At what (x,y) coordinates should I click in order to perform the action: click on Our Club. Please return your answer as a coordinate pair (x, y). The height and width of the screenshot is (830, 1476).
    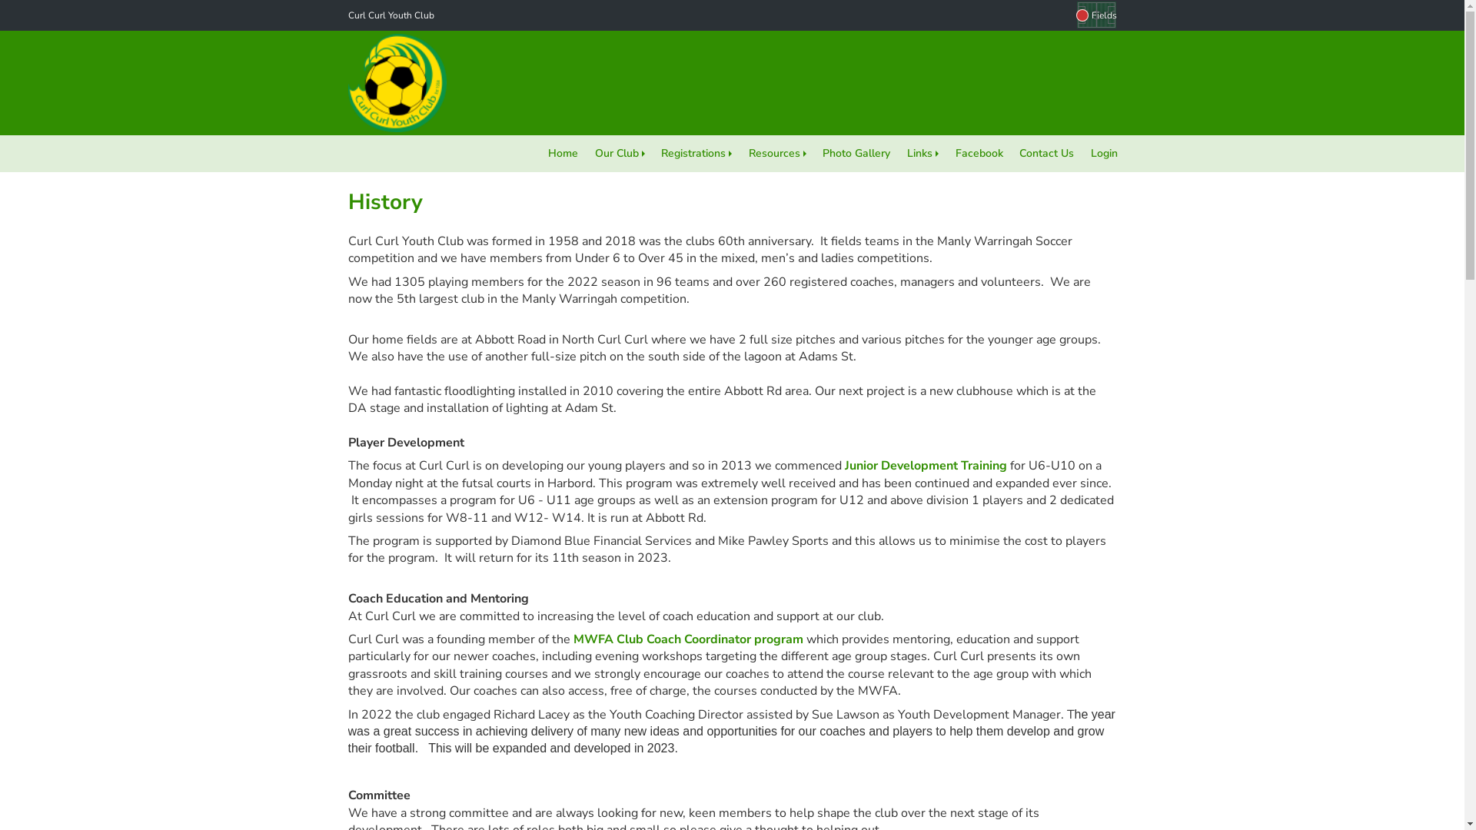
    Looking at the image, I should click on (620, 154).